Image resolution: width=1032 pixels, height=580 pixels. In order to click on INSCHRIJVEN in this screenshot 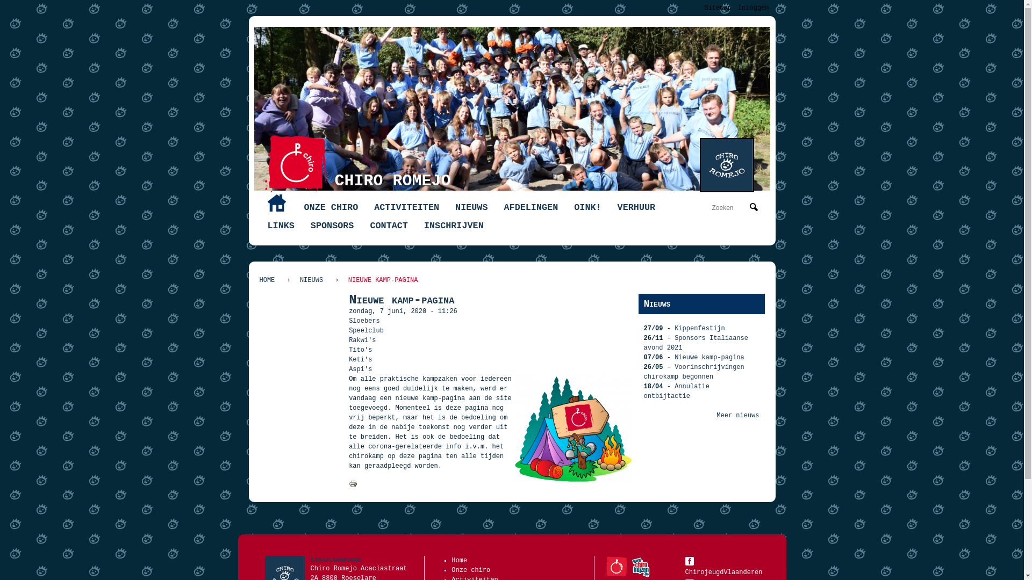, I will do `click(454, 226)`.